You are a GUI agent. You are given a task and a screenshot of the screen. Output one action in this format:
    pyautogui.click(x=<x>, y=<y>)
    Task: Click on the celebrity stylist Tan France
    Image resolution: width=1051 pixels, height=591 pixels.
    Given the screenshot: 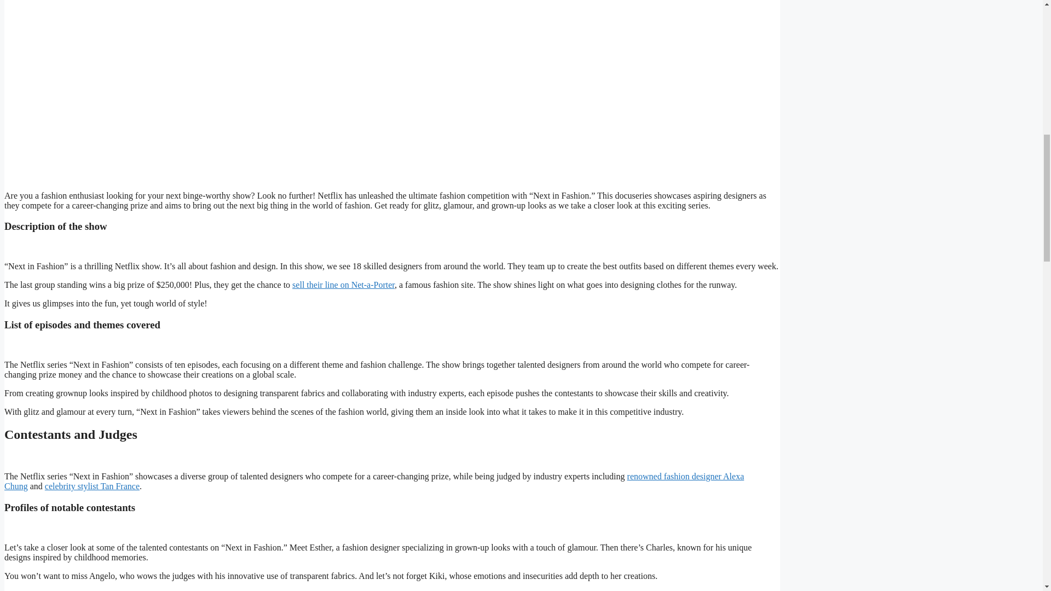 What is the action you would take?
    pyautogui.click(x=92, y=486)
    